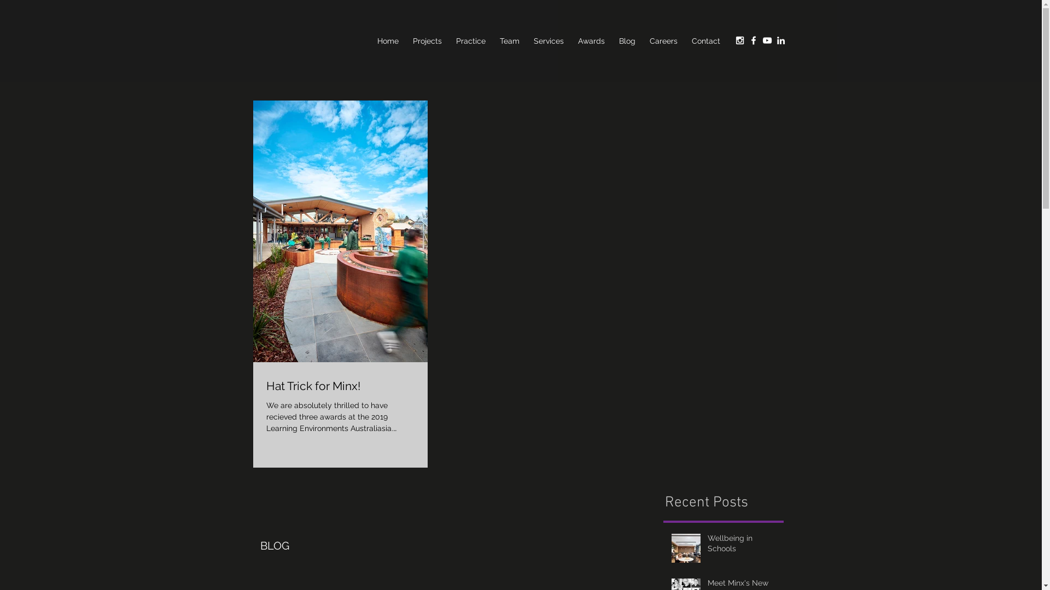 The width and height of the screenshot is (1050, 590). What do you see at coordinates (387, 42) in the screenshot?
I see `Home` at bounding box center [387, 42].